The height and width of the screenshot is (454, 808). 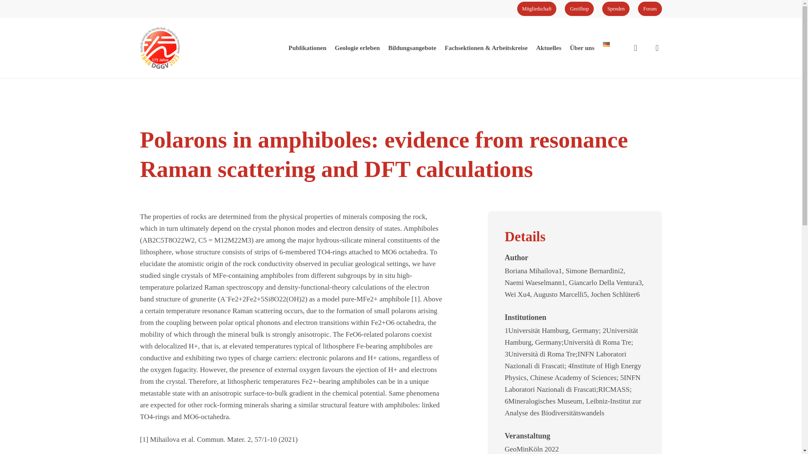 I want to click on Bildungsangebote, so click(x=412, y=48).